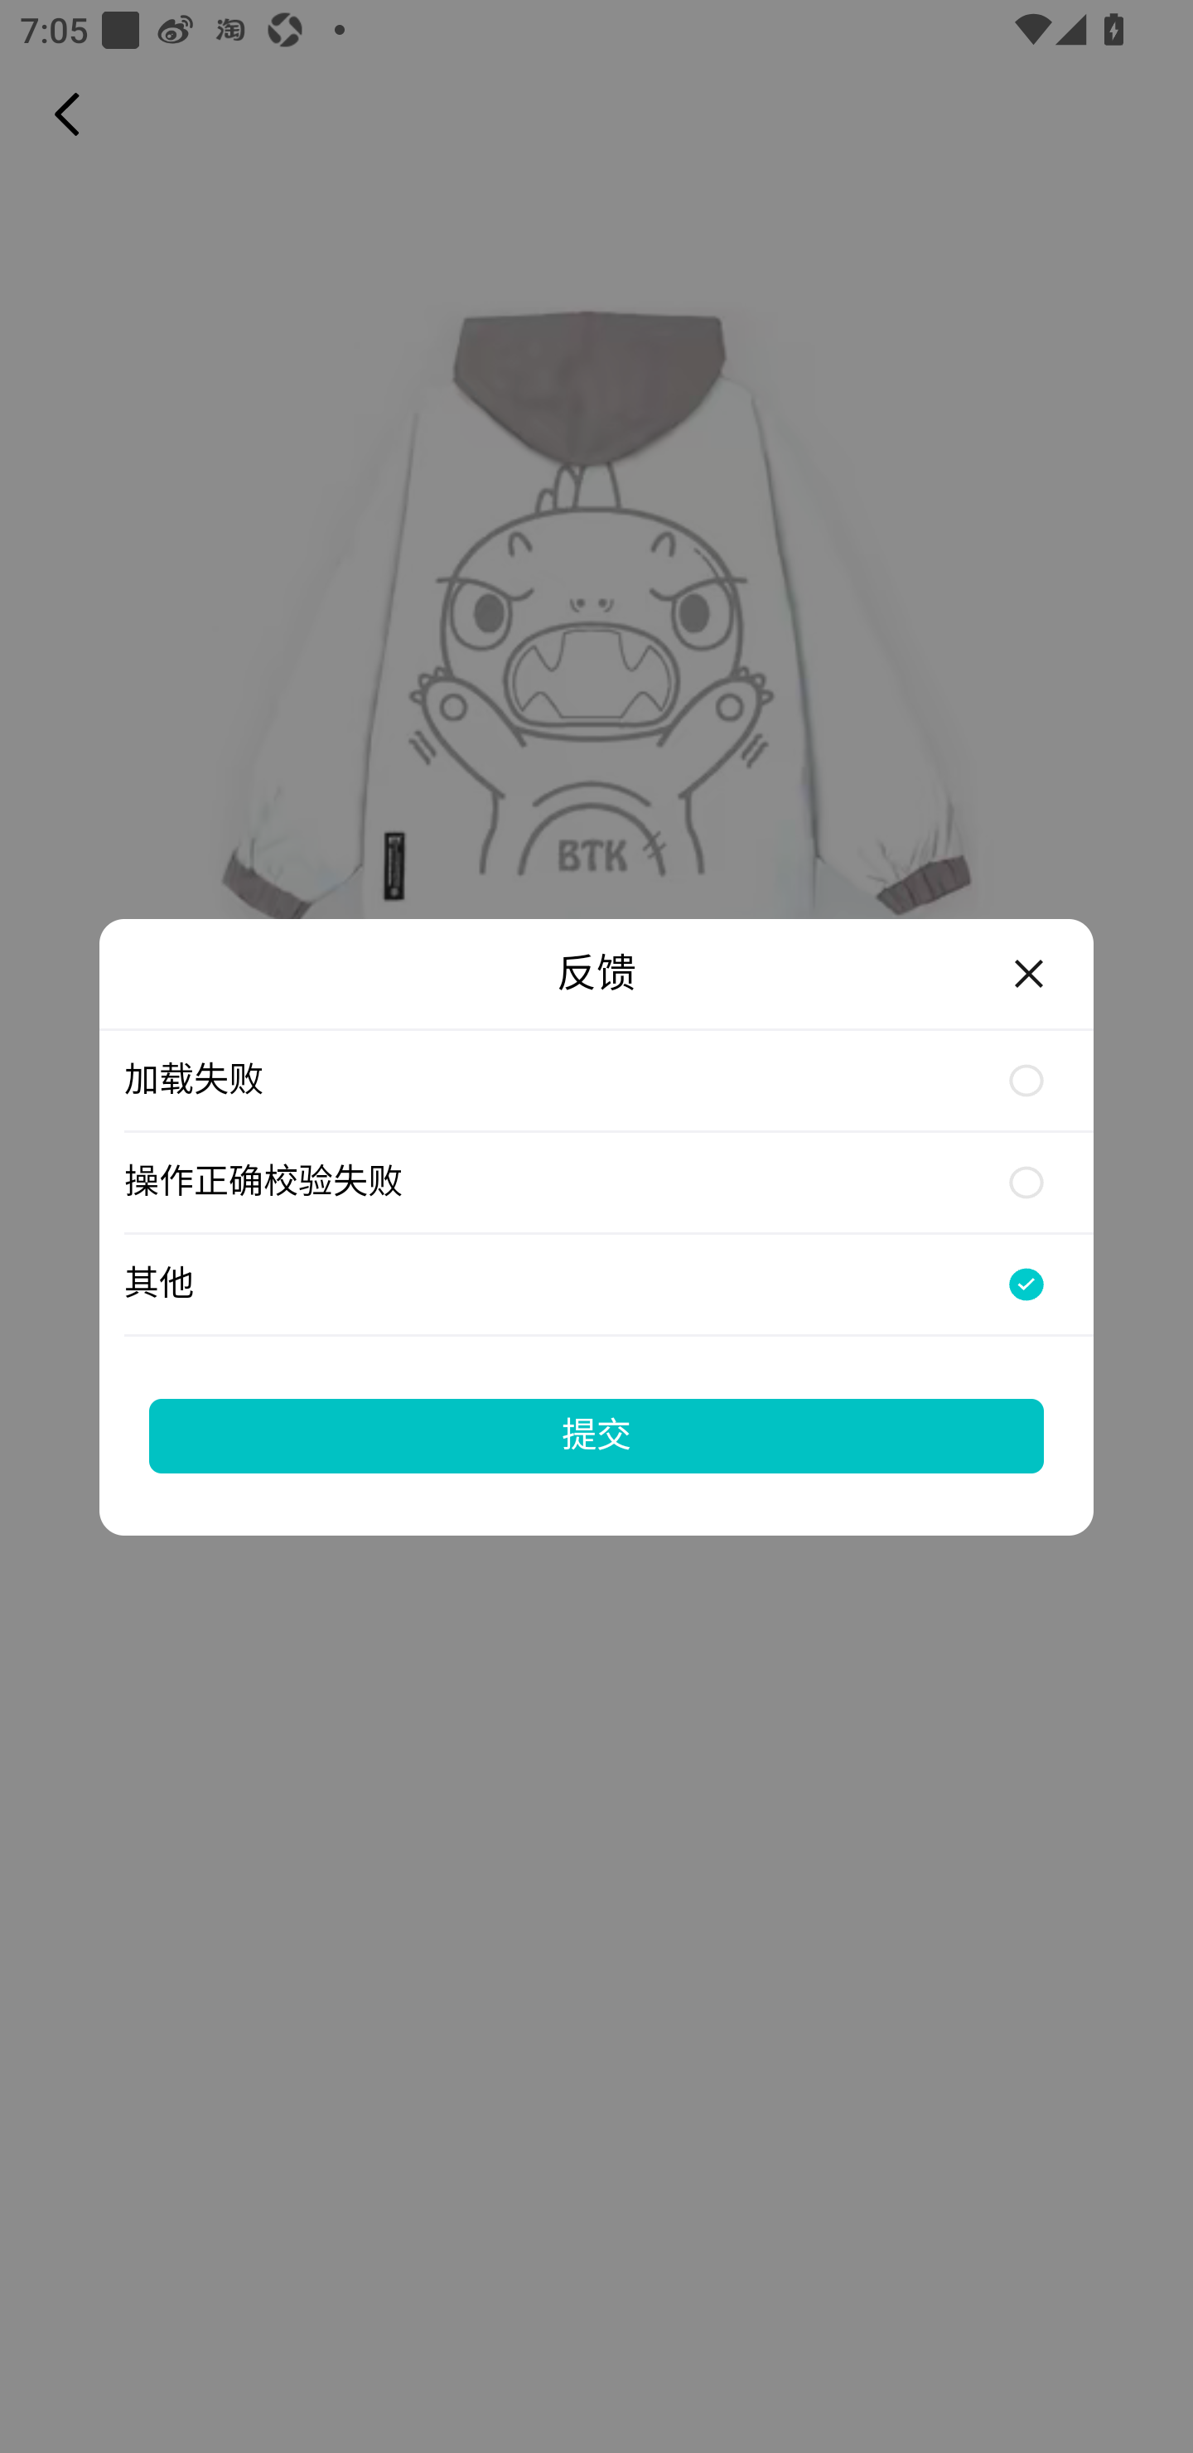  Describe the element at coordinates (596, 1435) in the screenshot. I see `提交` at that location.